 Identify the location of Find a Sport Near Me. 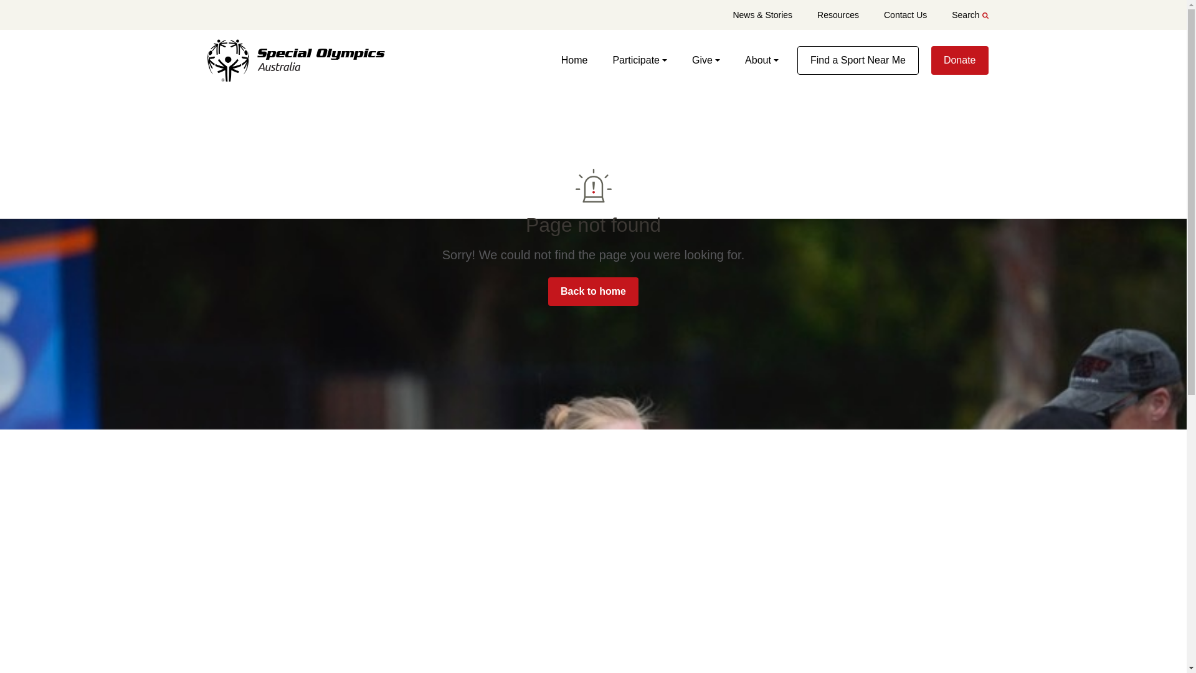
(858, 60).